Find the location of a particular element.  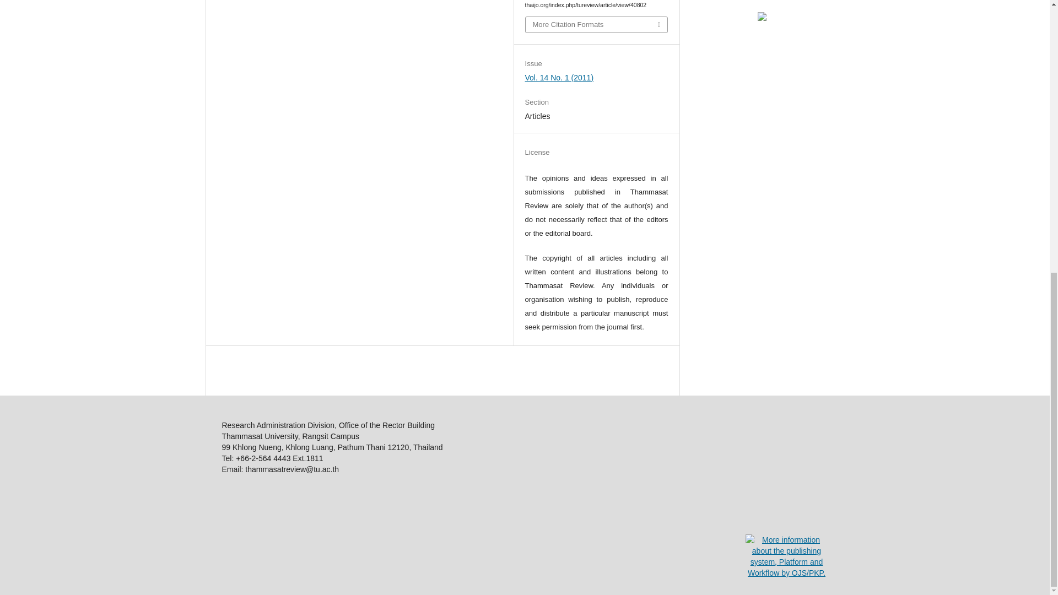

GS is located at coordinates (762, 18).